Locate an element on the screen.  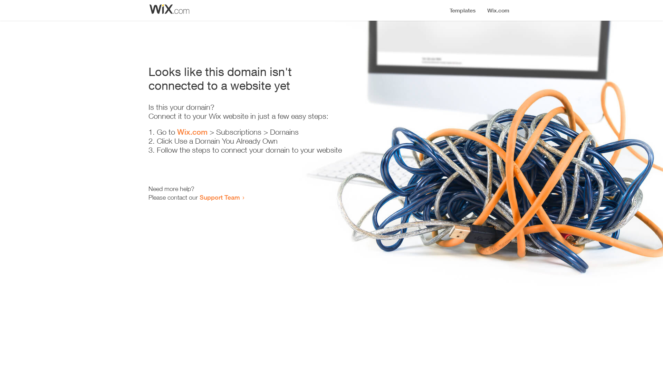
Wix.com is located at coordinates (192, 132).